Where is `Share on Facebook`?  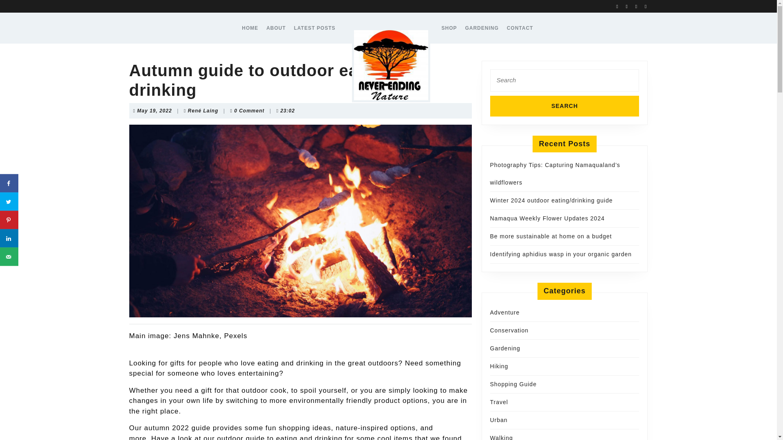 Share on Facebook is located at coordinates (9, 220).